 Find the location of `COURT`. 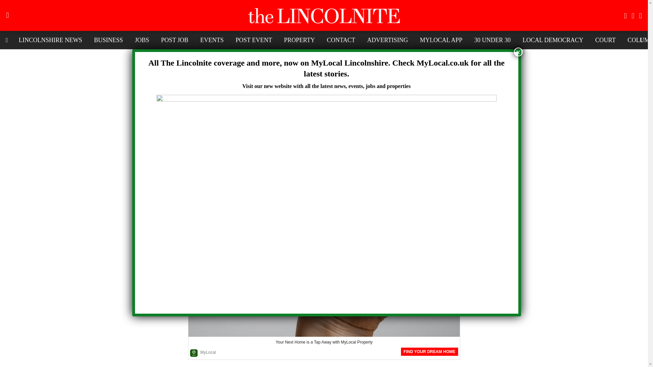

COURT is located at coordinates (605, 40).